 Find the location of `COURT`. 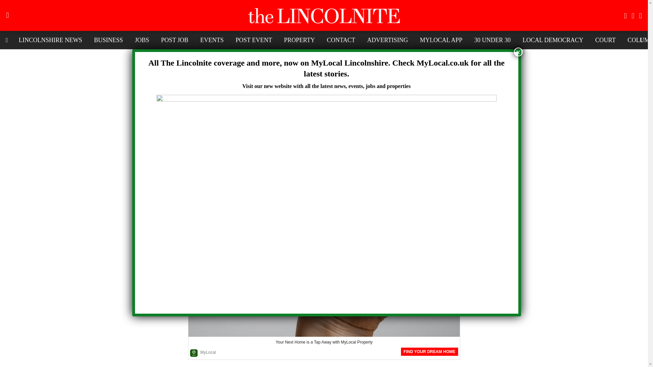

COURT is located at coordinates (605, 40).